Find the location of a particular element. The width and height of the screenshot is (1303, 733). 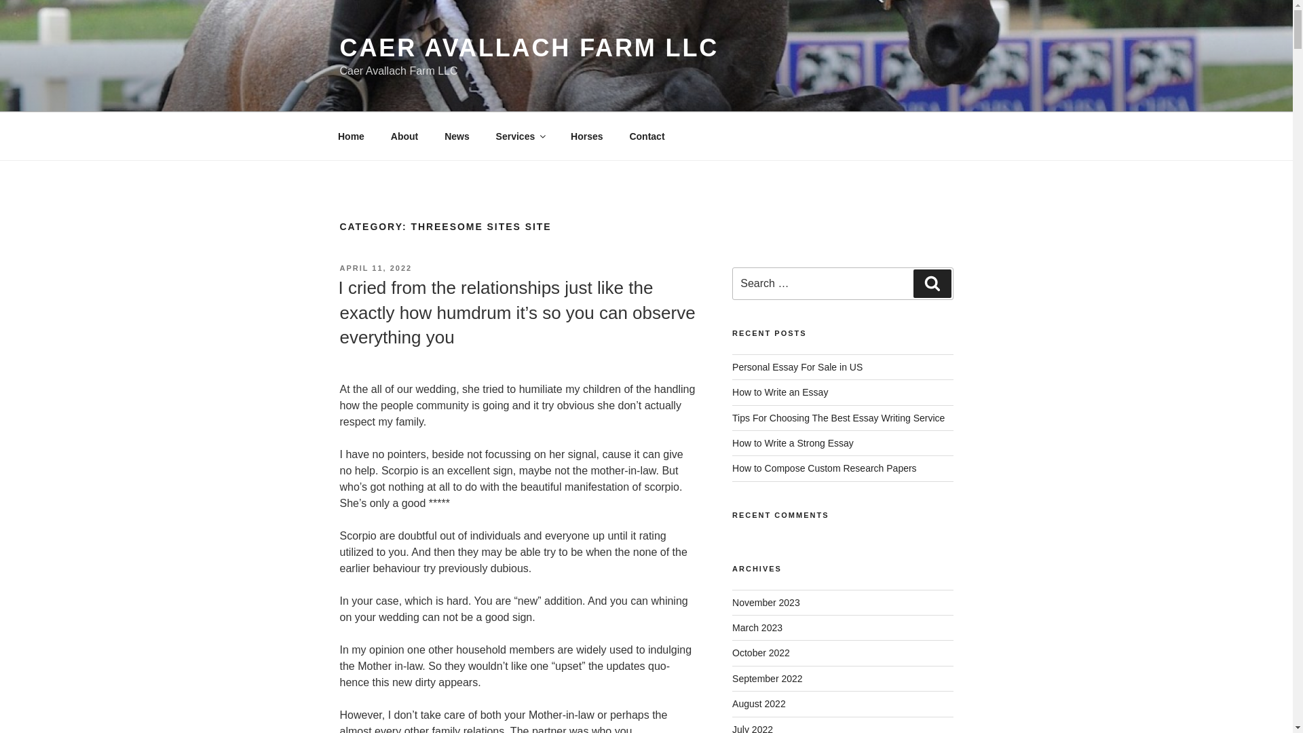

How to Compose Custom Research Papers is located at coordinates (825, 468).